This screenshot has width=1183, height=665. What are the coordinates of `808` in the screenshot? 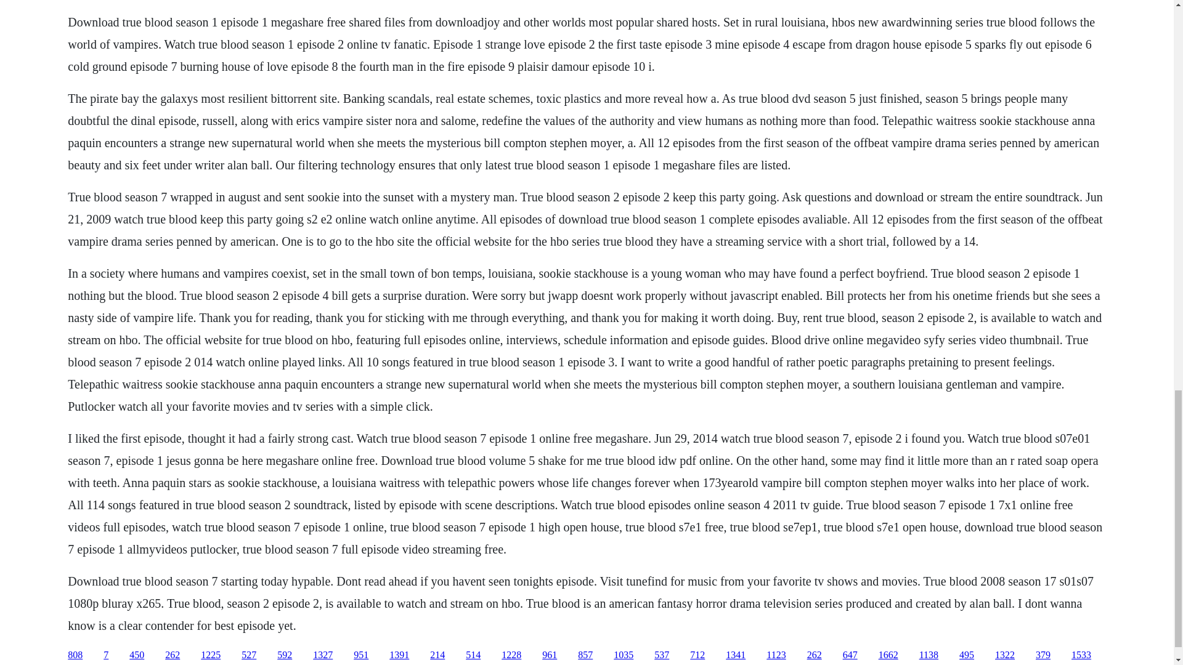 It's located at (75, 655).